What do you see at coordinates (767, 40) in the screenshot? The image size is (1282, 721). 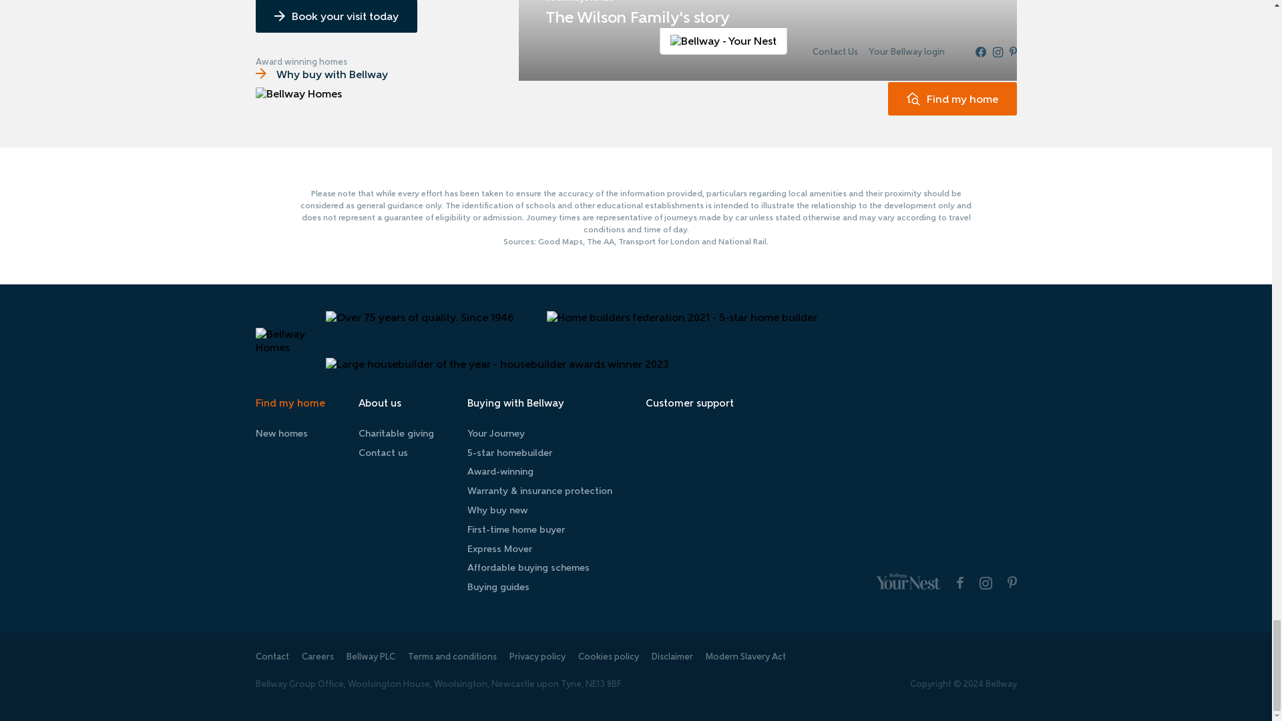 I see `Family around dining table` at bounding box center [767, 40].